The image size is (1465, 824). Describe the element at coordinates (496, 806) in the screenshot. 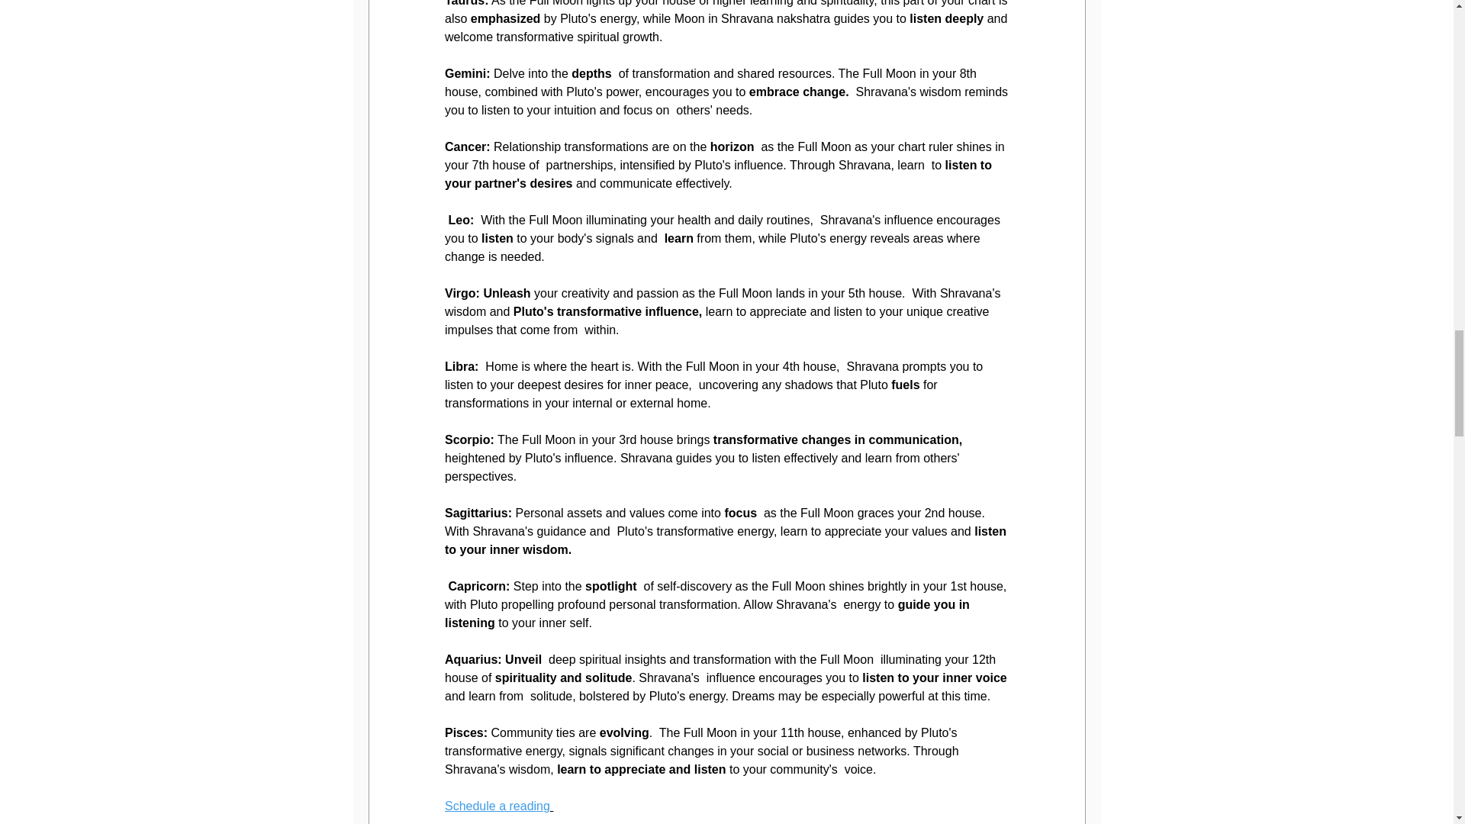

I see `Schedule a reading` at that location.